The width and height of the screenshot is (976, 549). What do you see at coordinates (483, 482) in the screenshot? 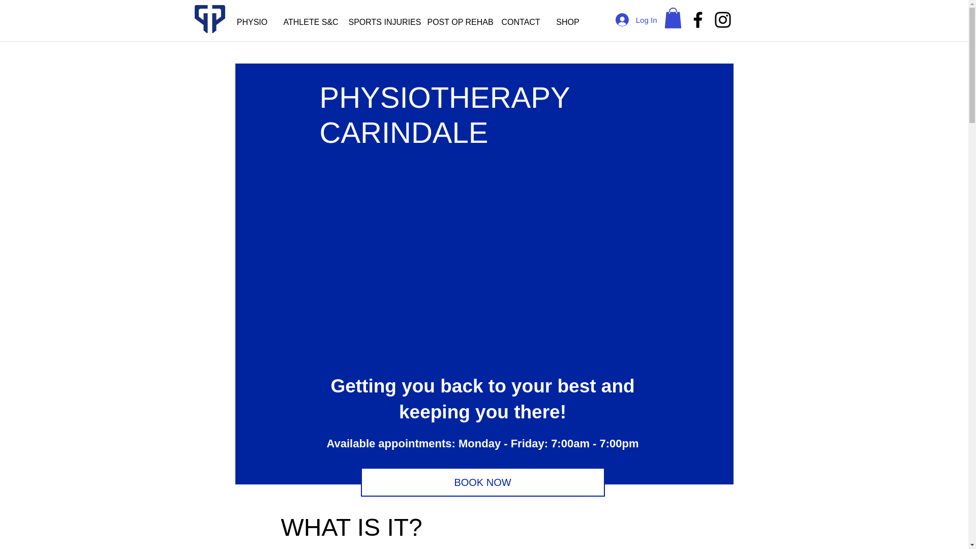
I see `BOOK NOW` at bounding box center [483, 482].